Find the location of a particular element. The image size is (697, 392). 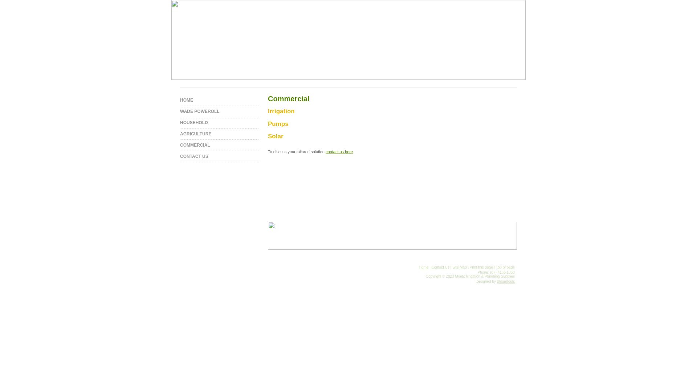

COMMERCIAL is located at coordinates (219, 145).